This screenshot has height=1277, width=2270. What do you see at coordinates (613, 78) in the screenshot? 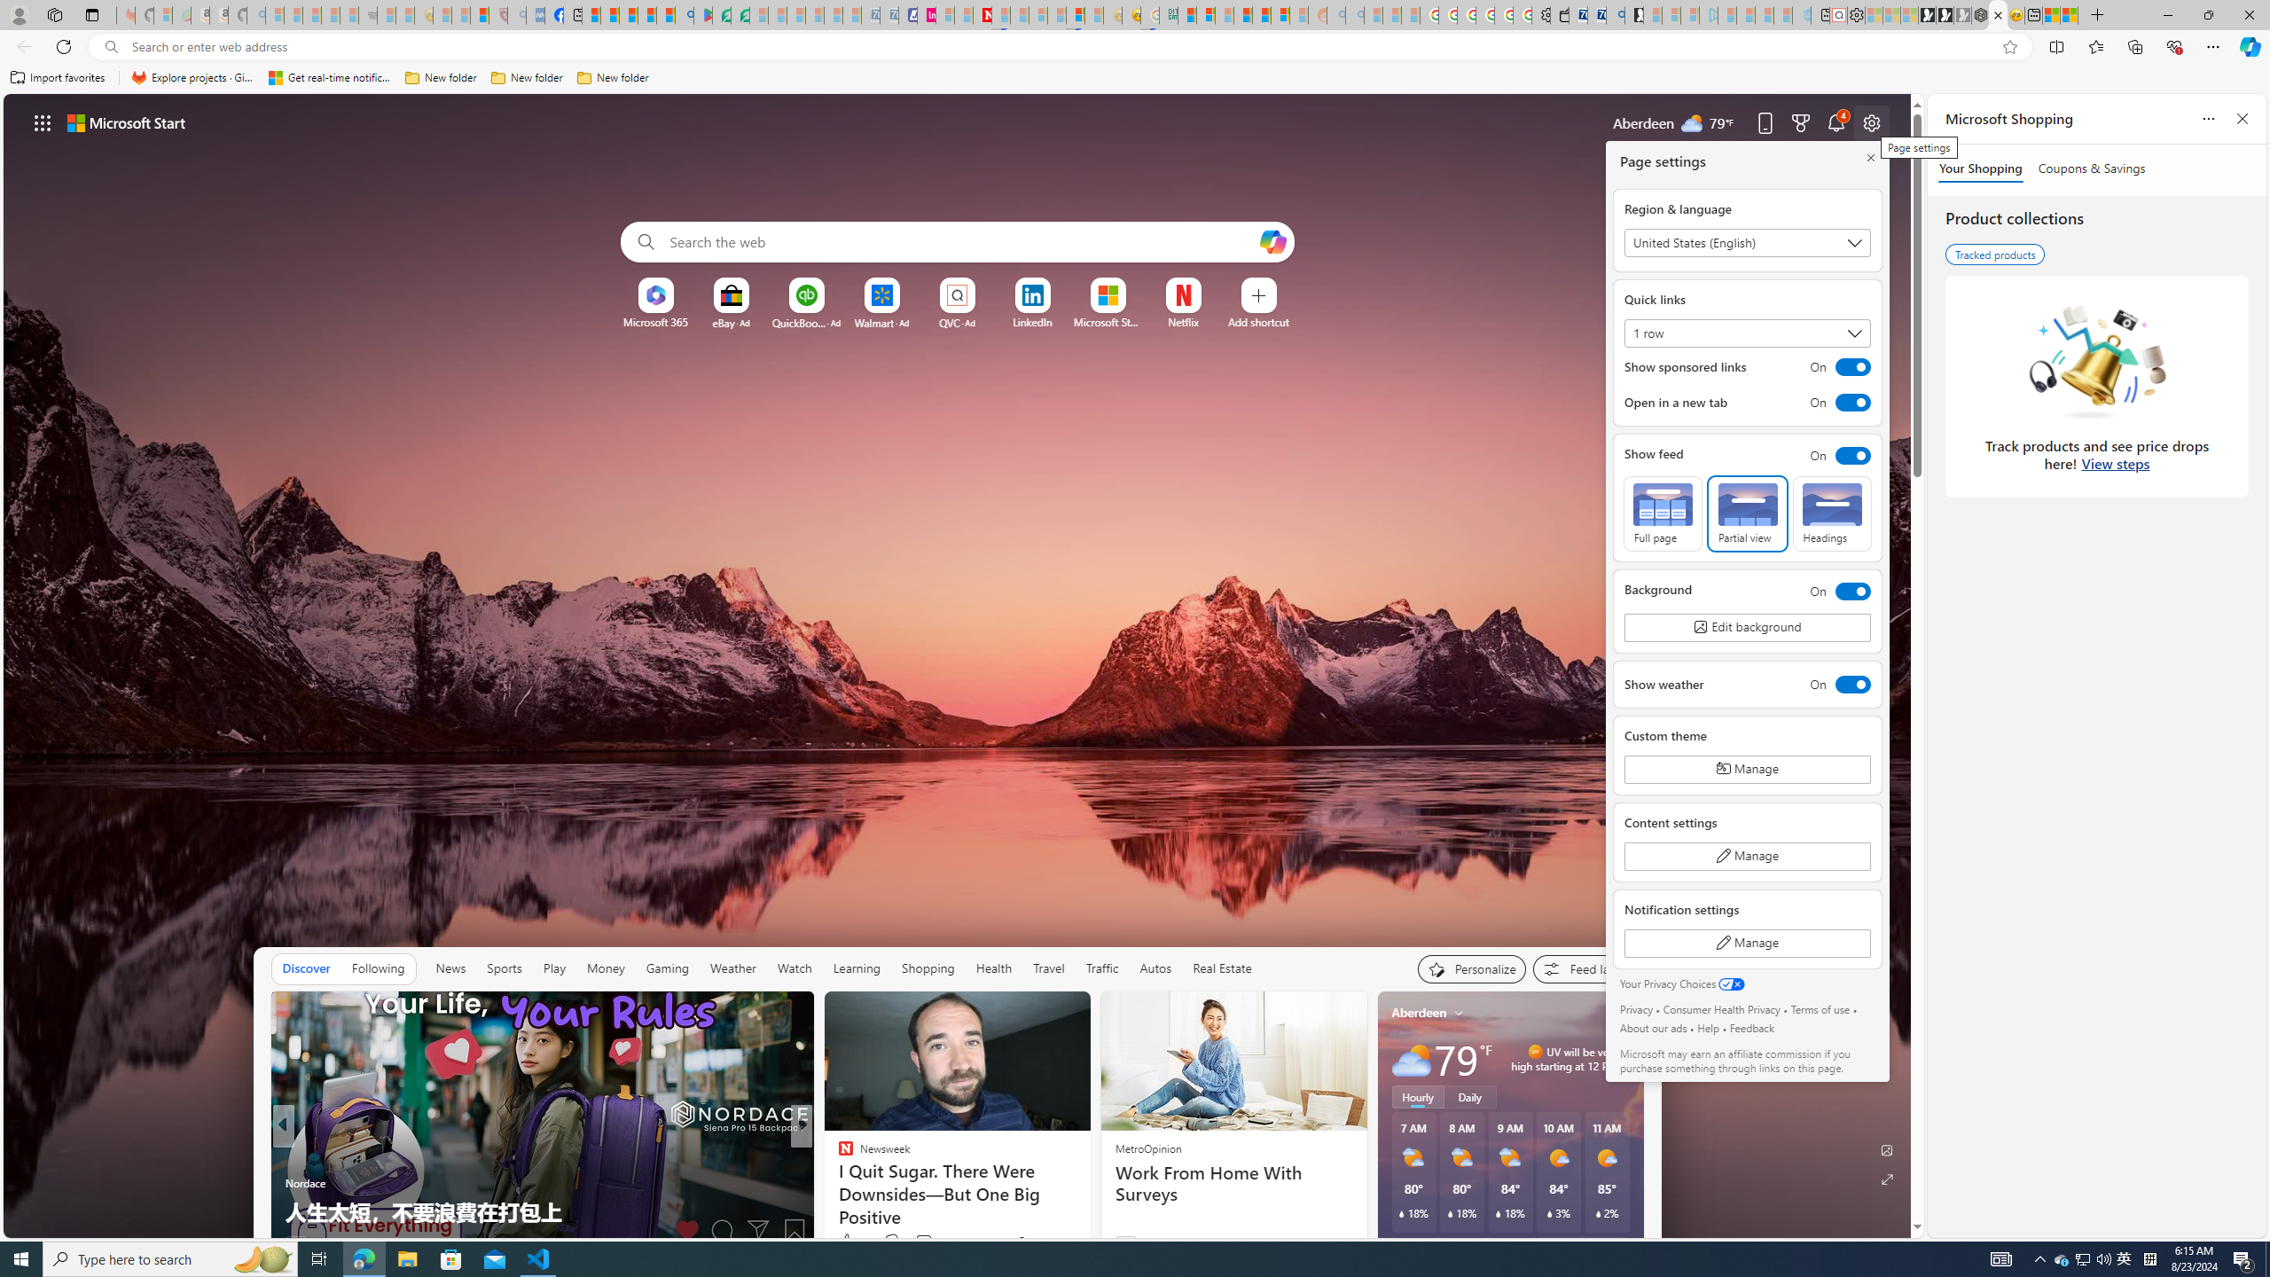
I see `New folder` at bounding box center [613, 78].